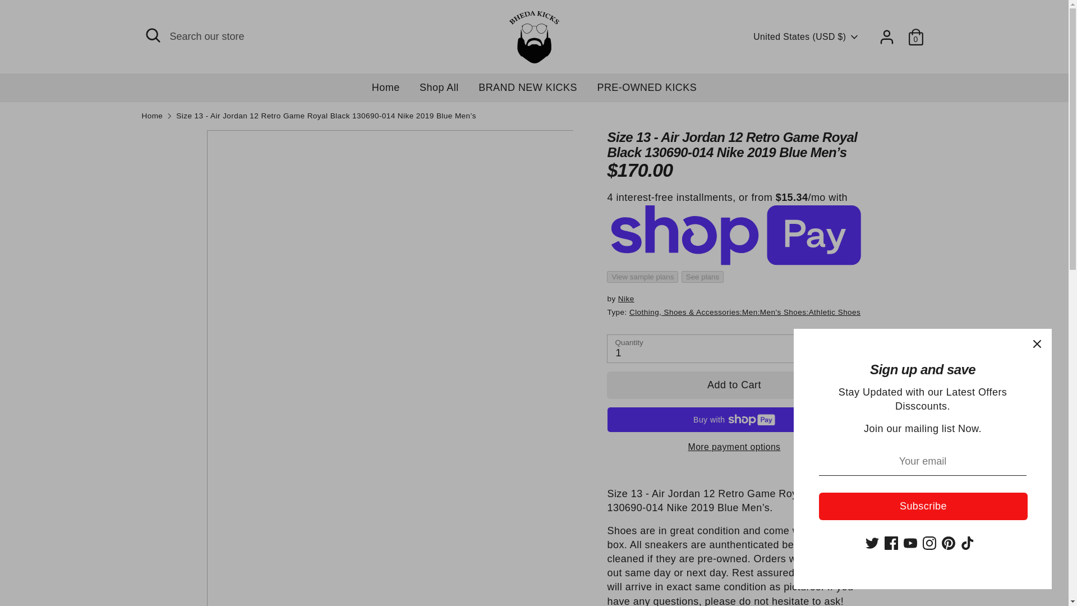 The height and width of the screenshot is (606, 1077). What do you see at coordinates (712, 570) in the screenshot?
I see `Apple Pay` at bounding box center [712, 570].